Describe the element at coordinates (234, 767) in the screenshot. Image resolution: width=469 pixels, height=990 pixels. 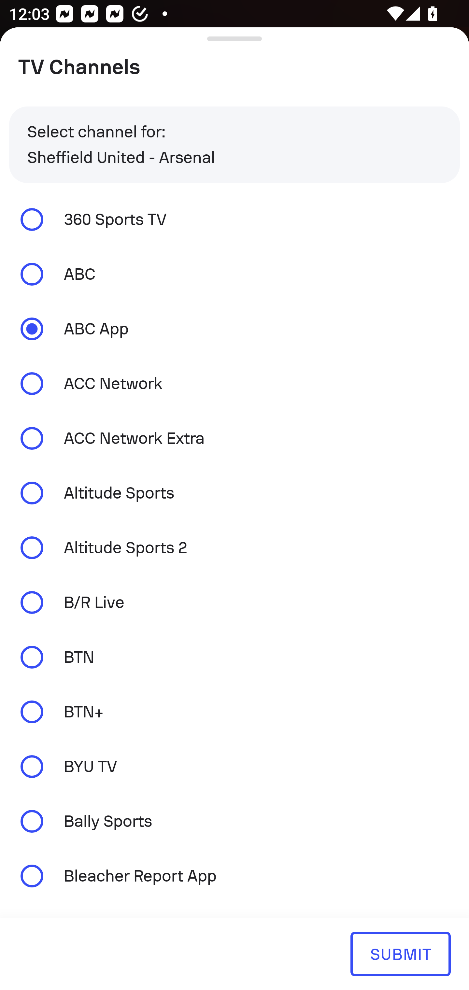
I see `BYU TV` at that location.